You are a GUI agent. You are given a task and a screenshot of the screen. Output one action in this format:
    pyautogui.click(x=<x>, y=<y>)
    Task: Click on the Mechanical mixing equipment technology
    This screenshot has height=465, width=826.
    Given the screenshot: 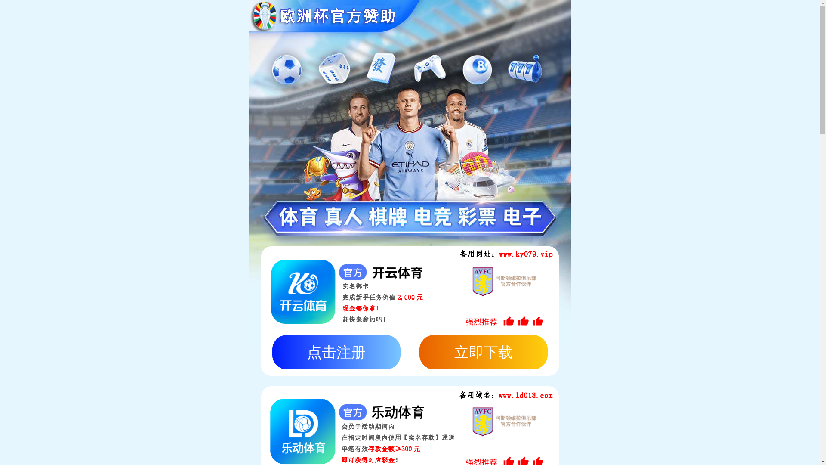 What is the action you would take?
    pyautogui.click(x=398, y=193)
    